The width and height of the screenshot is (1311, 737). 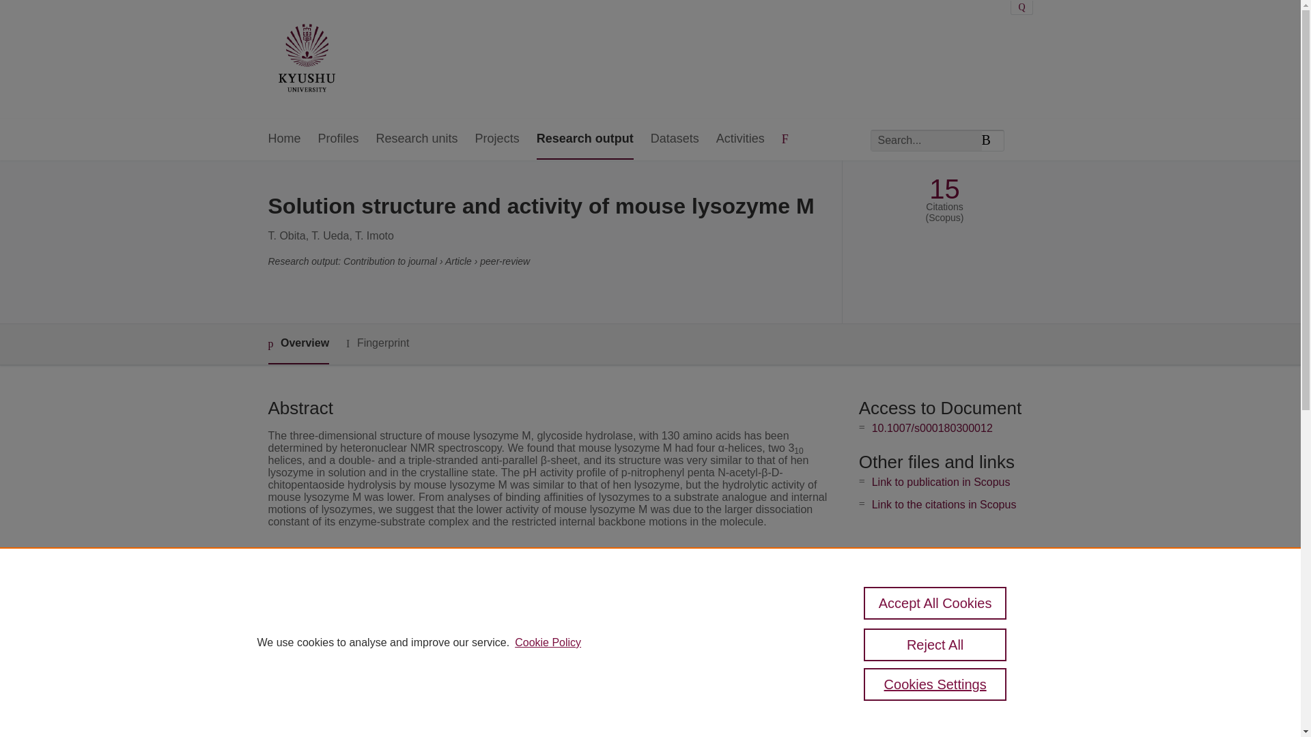 I want to click on Fingerprint, so click(x=377, y=344).